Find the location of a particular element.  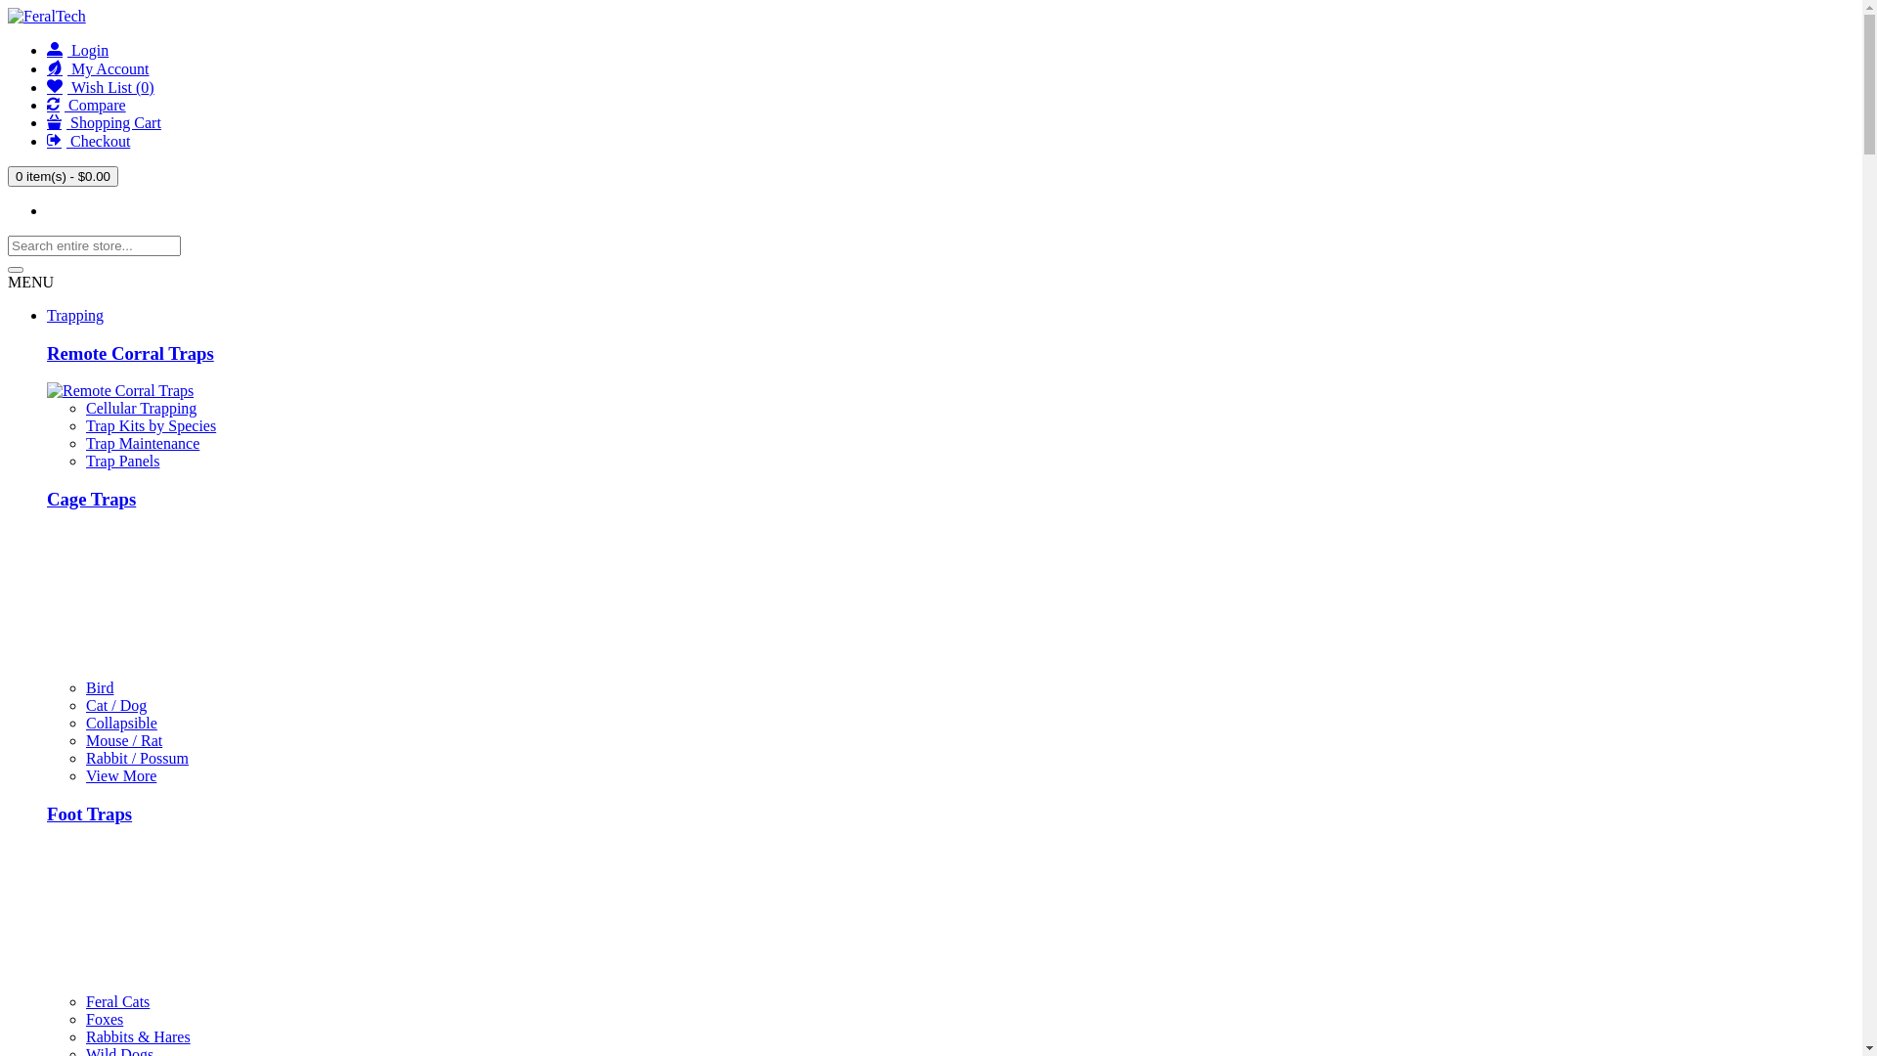

My Account is located at coordinates (98, 68).